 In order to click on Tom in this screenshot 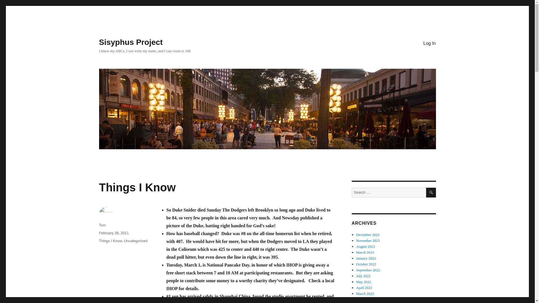, I will do `click(102, 225)`.